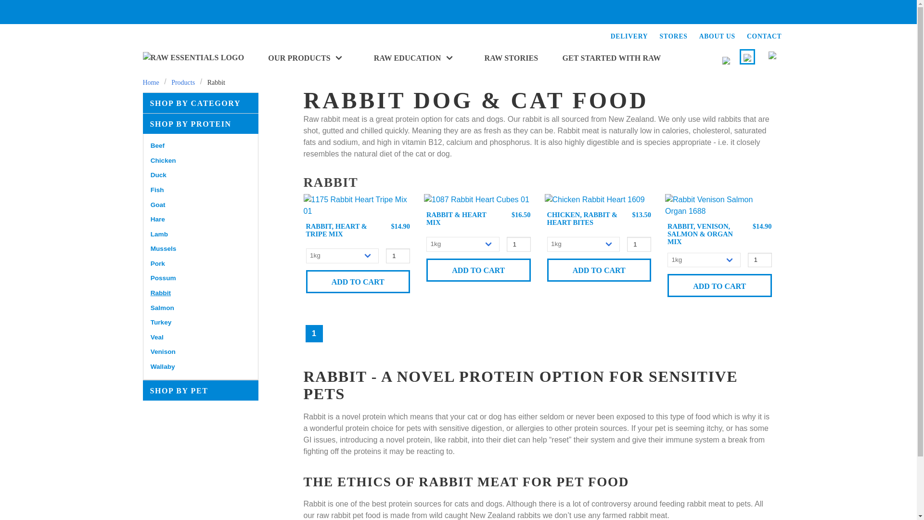 This screenshot has width=924, height=520. Describe the element at coordinates (358, 281) in the screenshot. I see `Add to cart` at that location.